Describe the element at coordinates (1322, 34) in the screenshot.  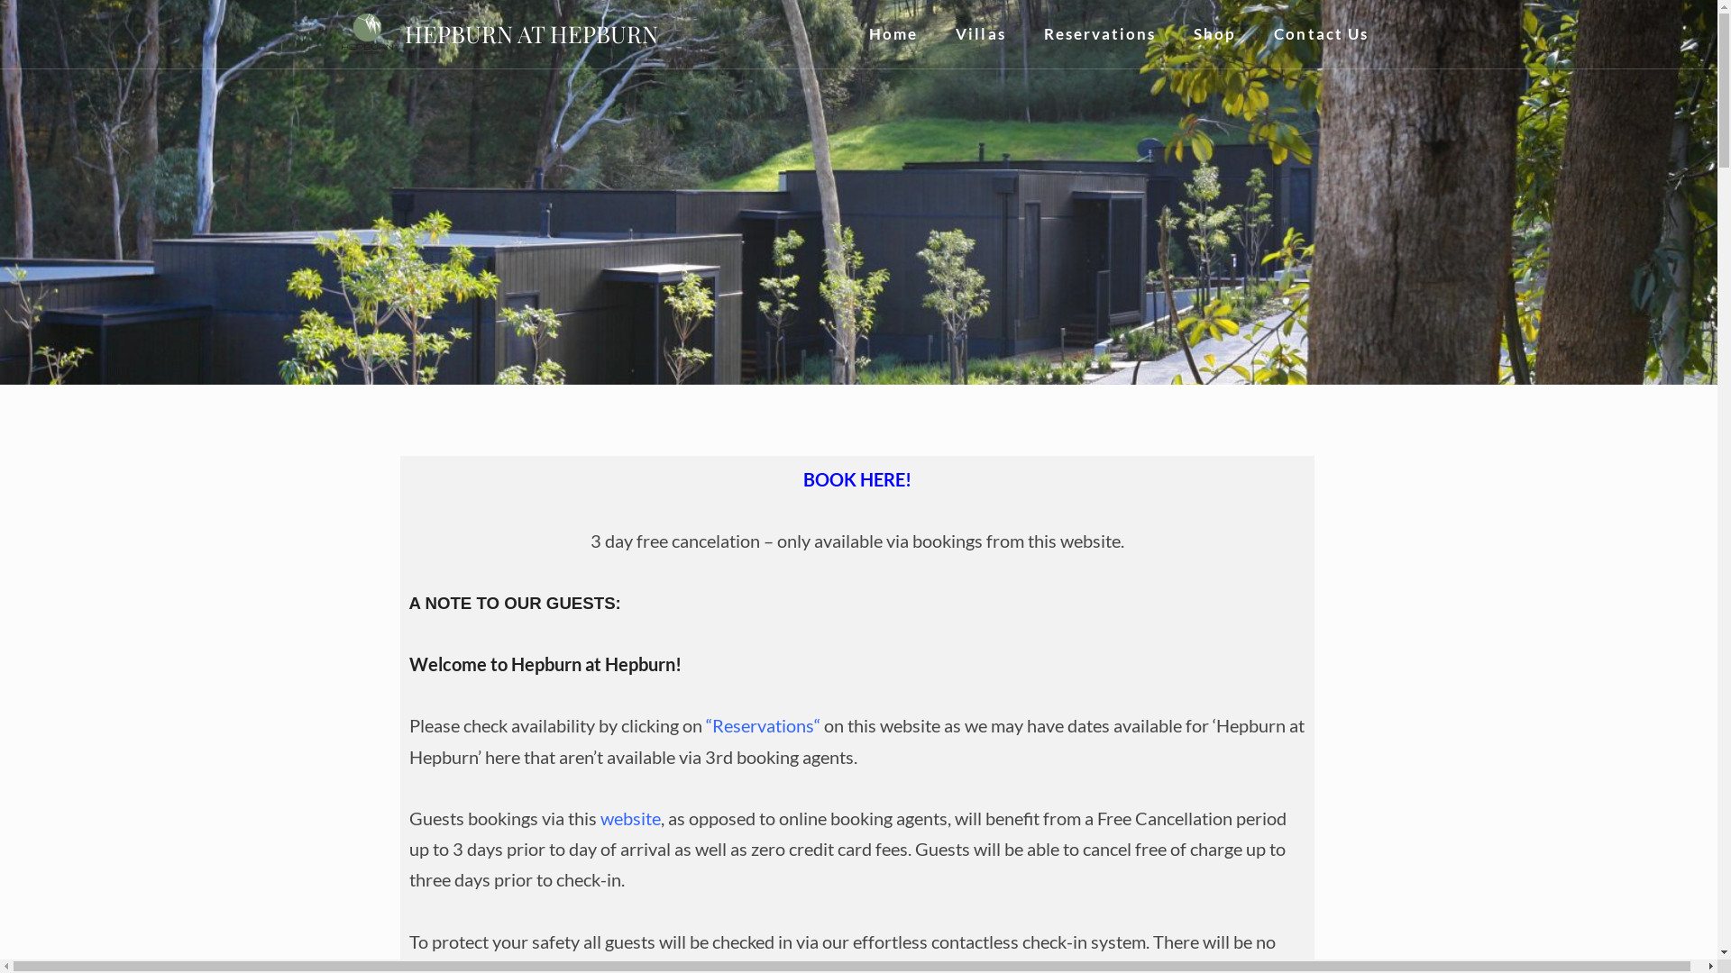
I see `Contact Us` at that location.